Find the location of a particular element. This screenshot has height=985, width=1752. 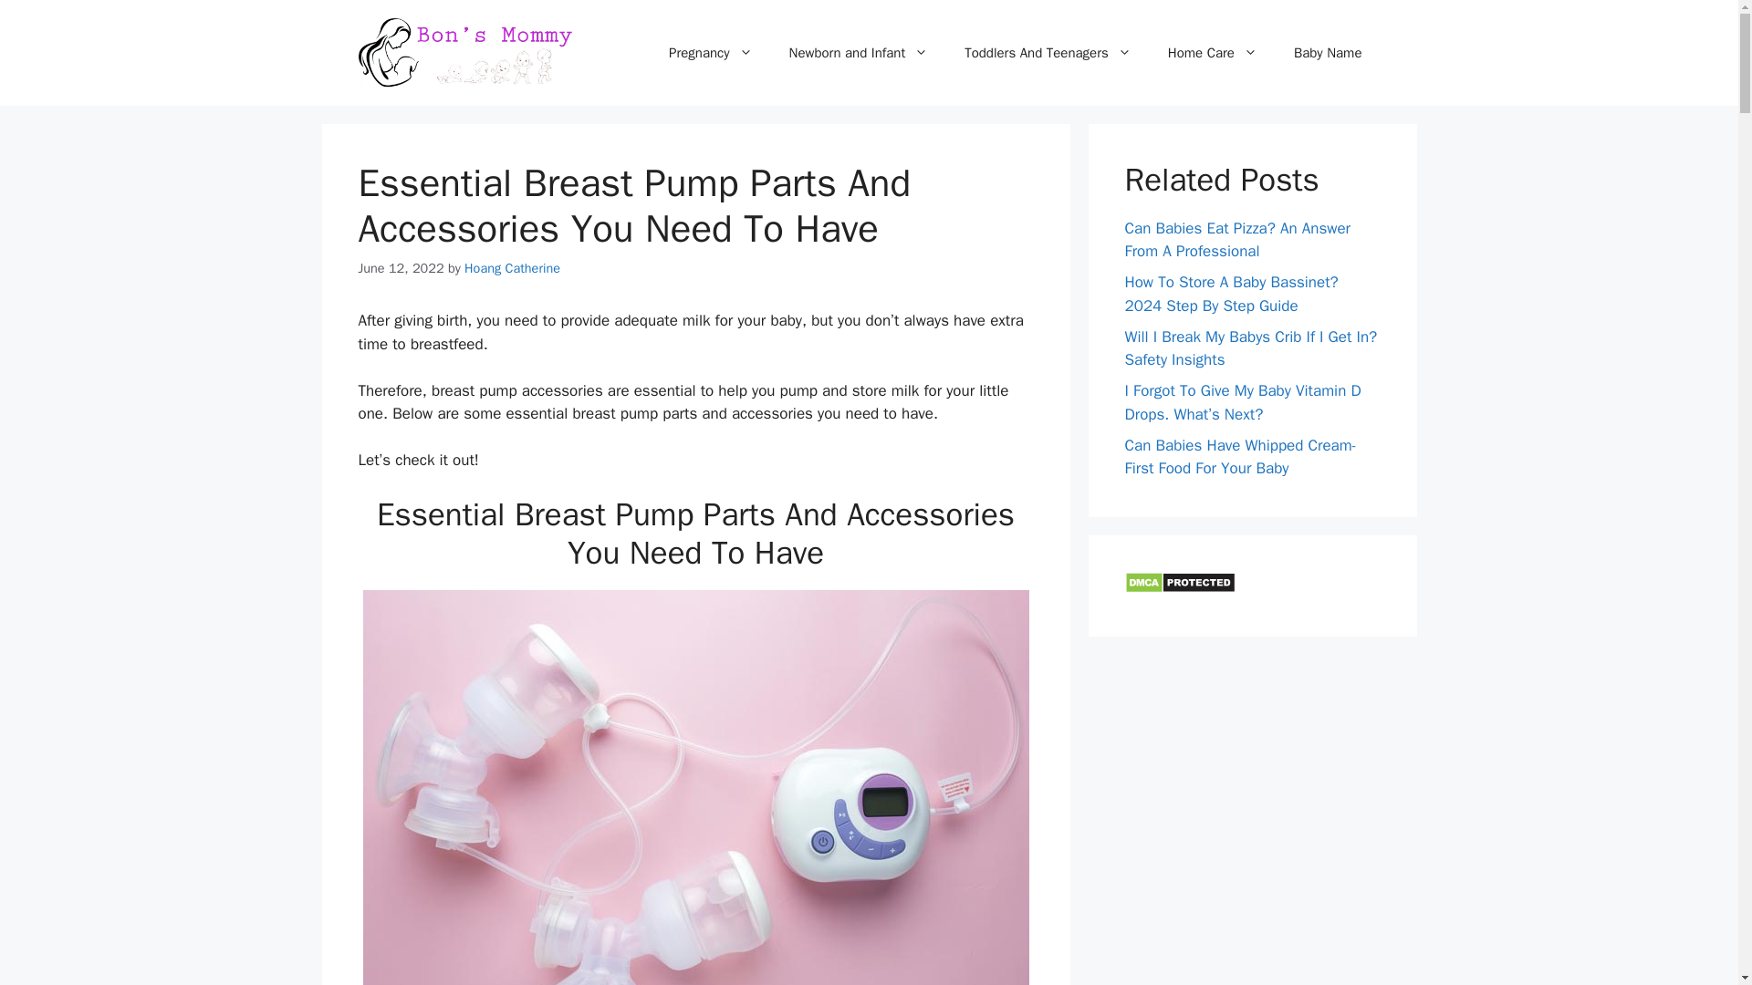

Baby Name is located at coordinates (1327, 53).